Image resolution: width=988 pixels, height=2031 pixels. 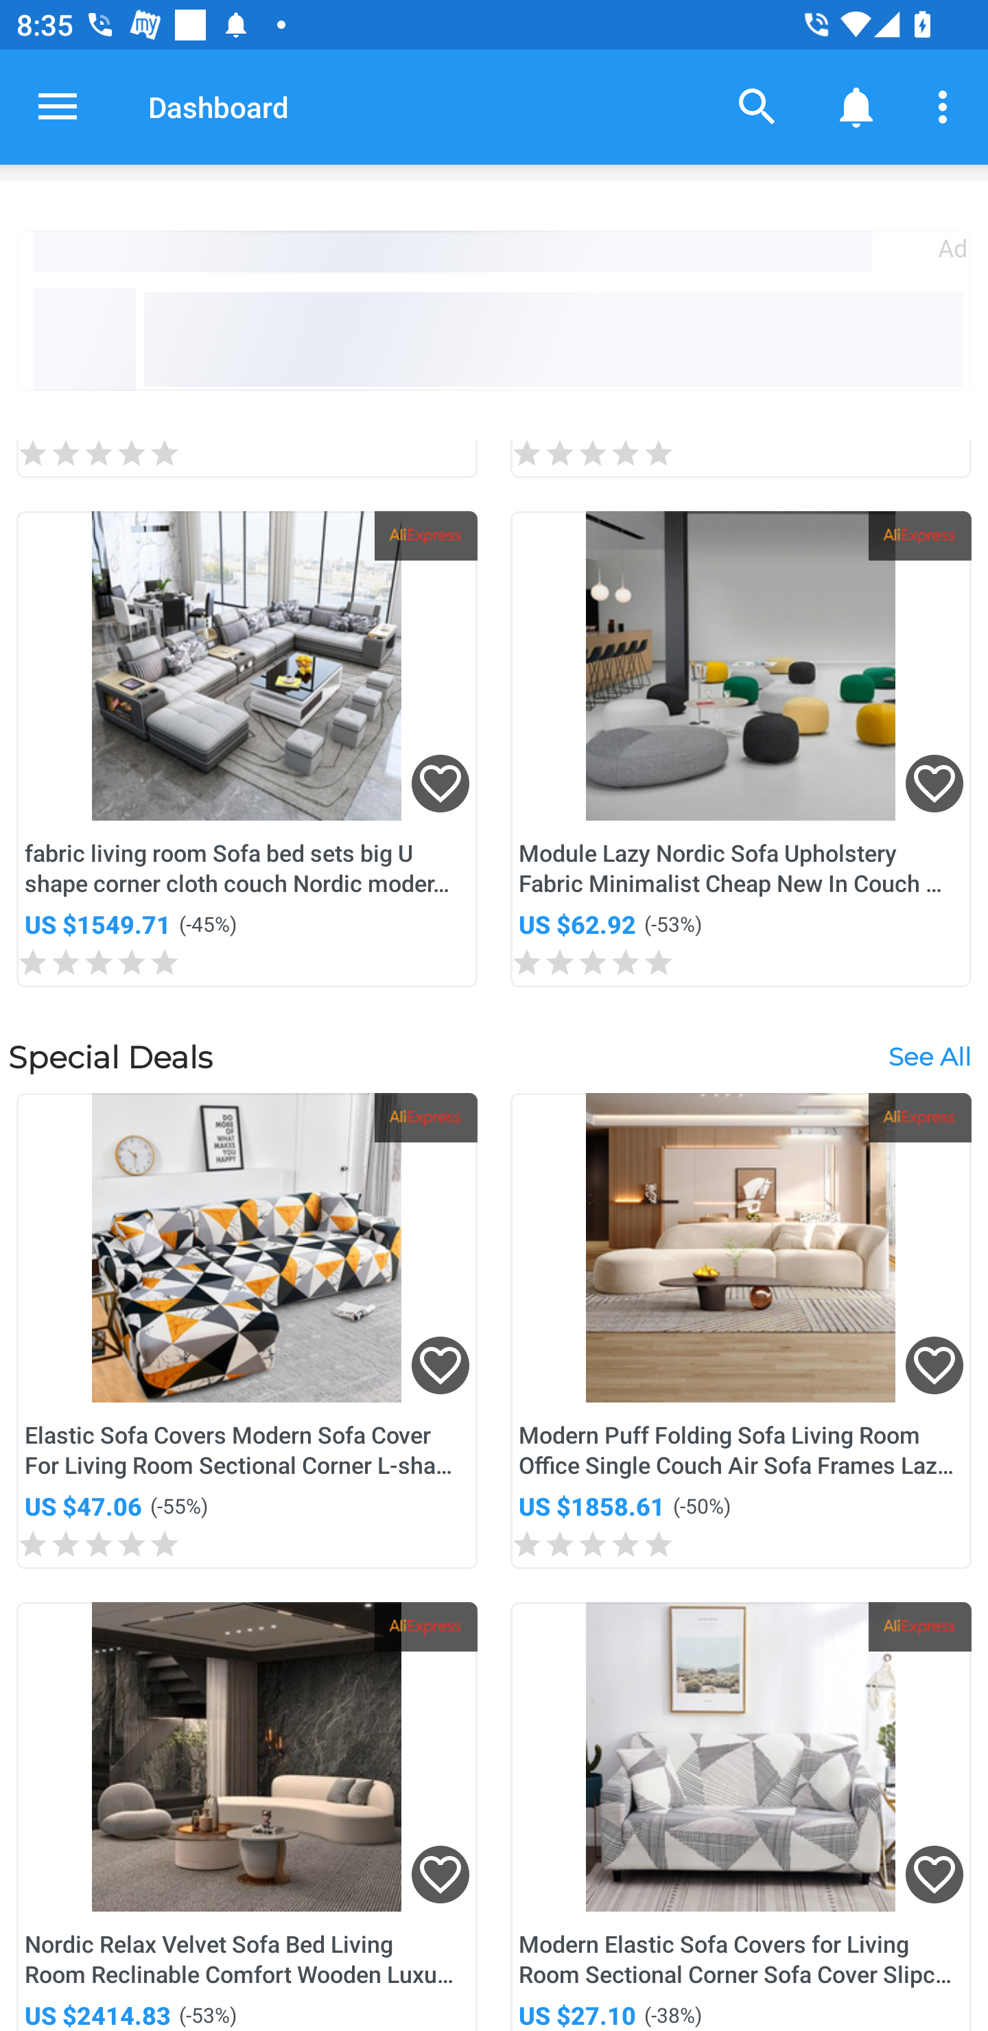 What do you see at coordinates (58, 106) in the screenshot?
I see `Open navigation drawer` at bounding box center [58, 106].